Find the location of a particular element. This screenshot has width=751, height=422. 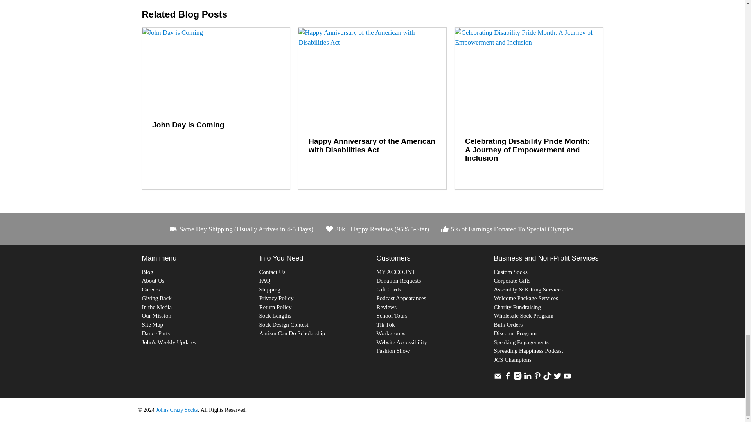

John Day is Coming is located at coordinates (216, 70).